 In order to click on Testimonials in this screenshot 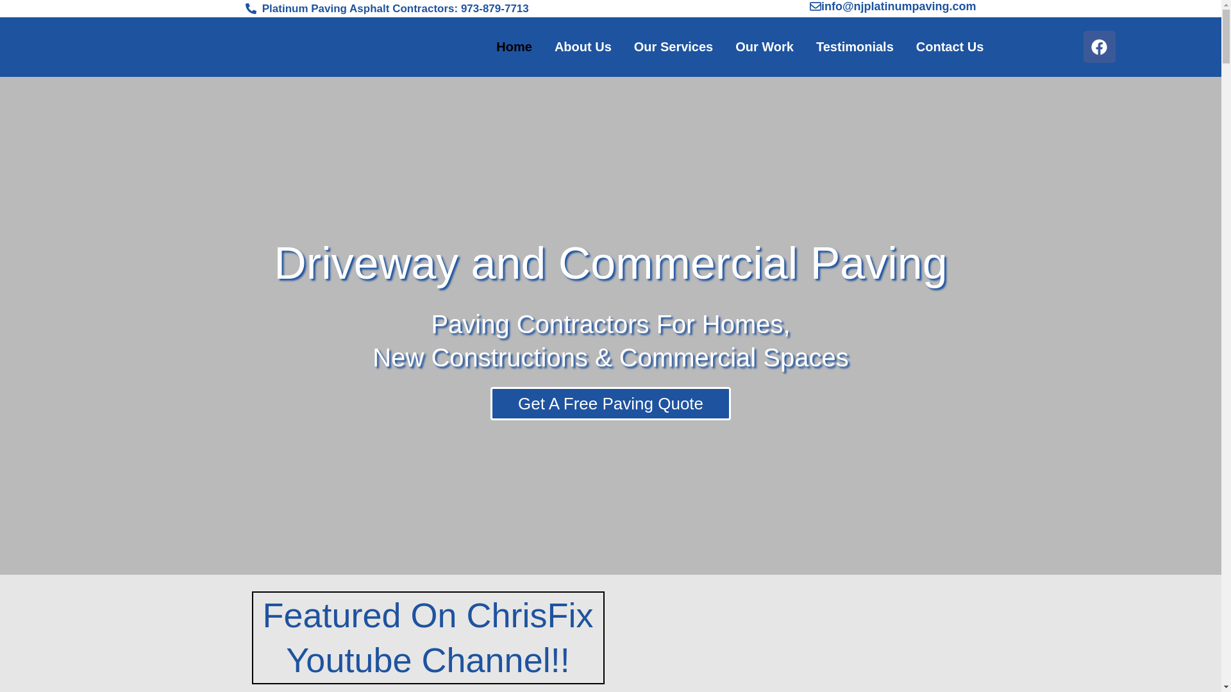, I will do `click(854, 46)`.